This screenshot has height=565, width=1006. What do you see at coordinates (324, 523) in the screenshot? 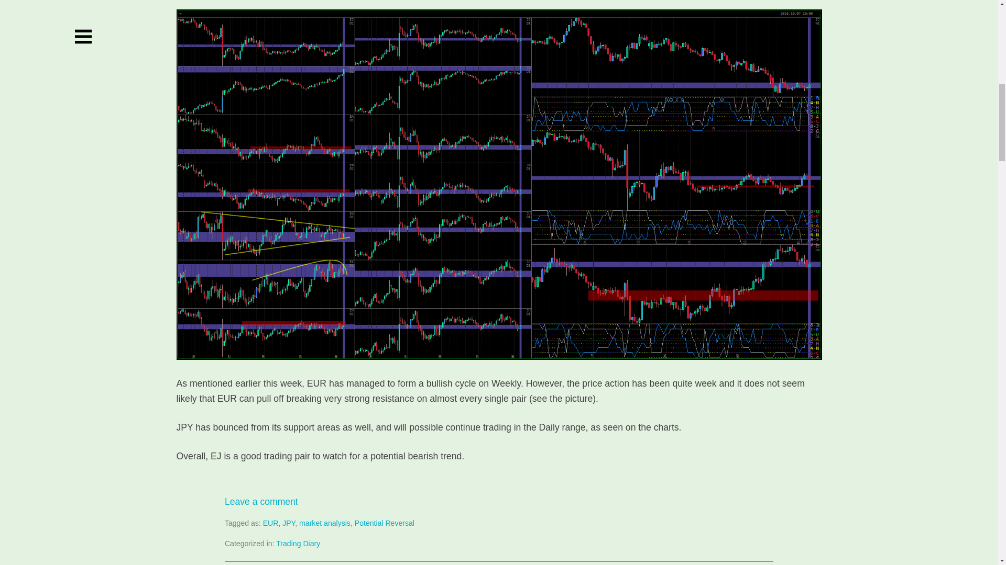
I see `market analysis` at bounding box center [324, 523].